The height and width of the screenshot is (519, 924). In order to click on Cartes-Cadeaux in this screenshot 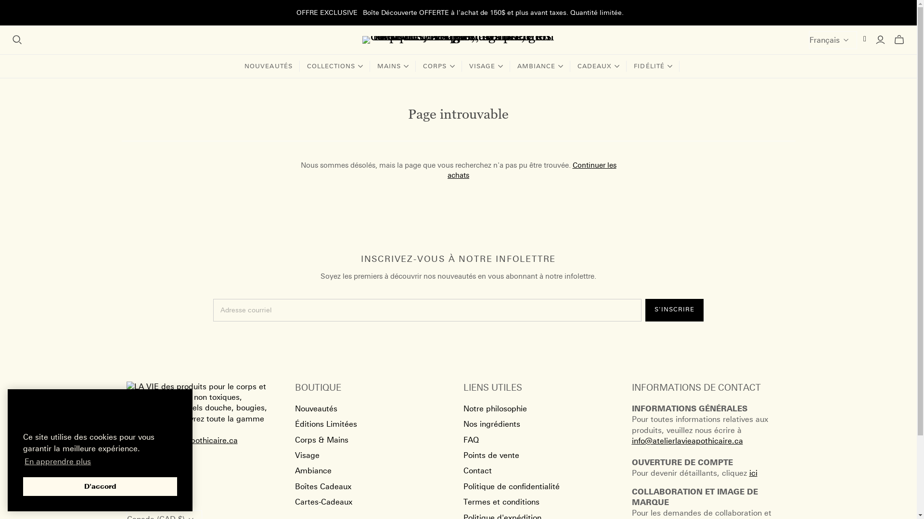, I will do `click(323, 502)`.